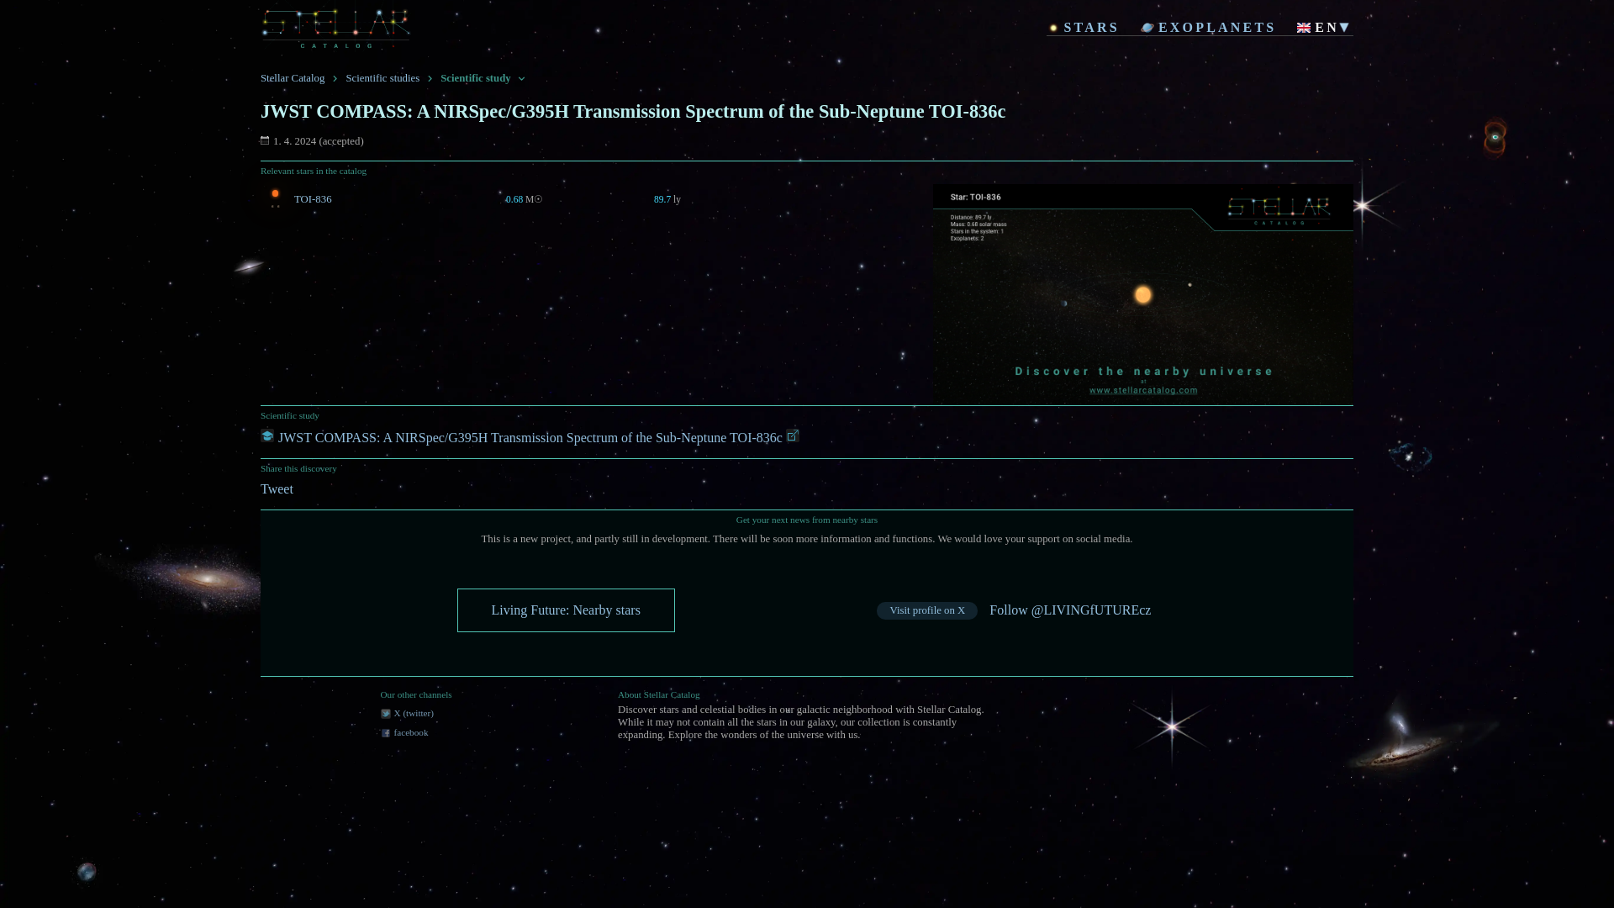 This screenshot has height=908, width=1614. I want to click on Living Future: Nearby stars, so click(567, 610).